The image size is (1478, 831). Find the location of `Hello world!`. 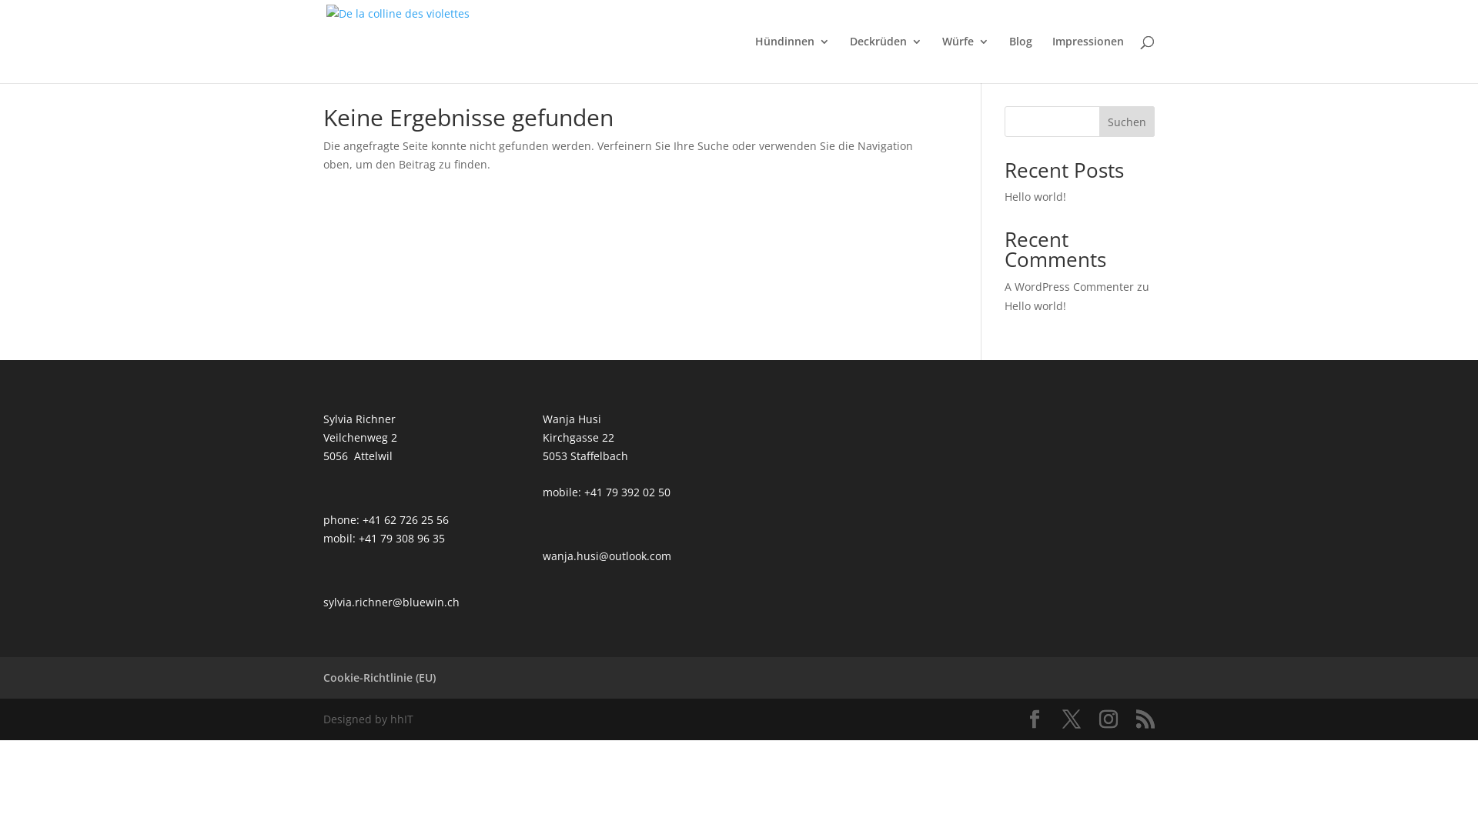

Hello world! is located at coordinates (1035, 306).